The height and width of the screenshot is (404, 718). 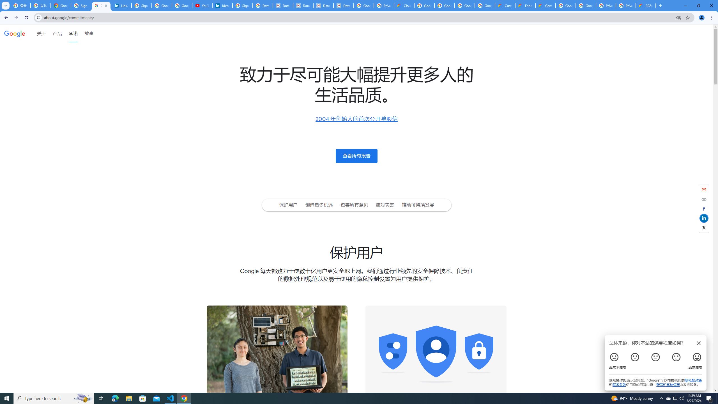 I want to click on Sign in - Google Accounts, so click(x=242, y=6).